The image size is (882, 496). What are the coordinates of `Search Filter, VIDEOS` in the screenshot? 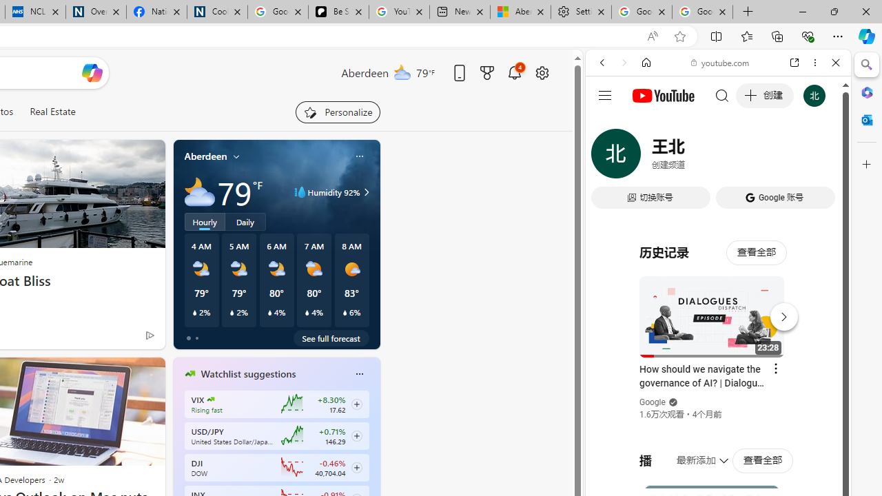 It's located at (693, 157).